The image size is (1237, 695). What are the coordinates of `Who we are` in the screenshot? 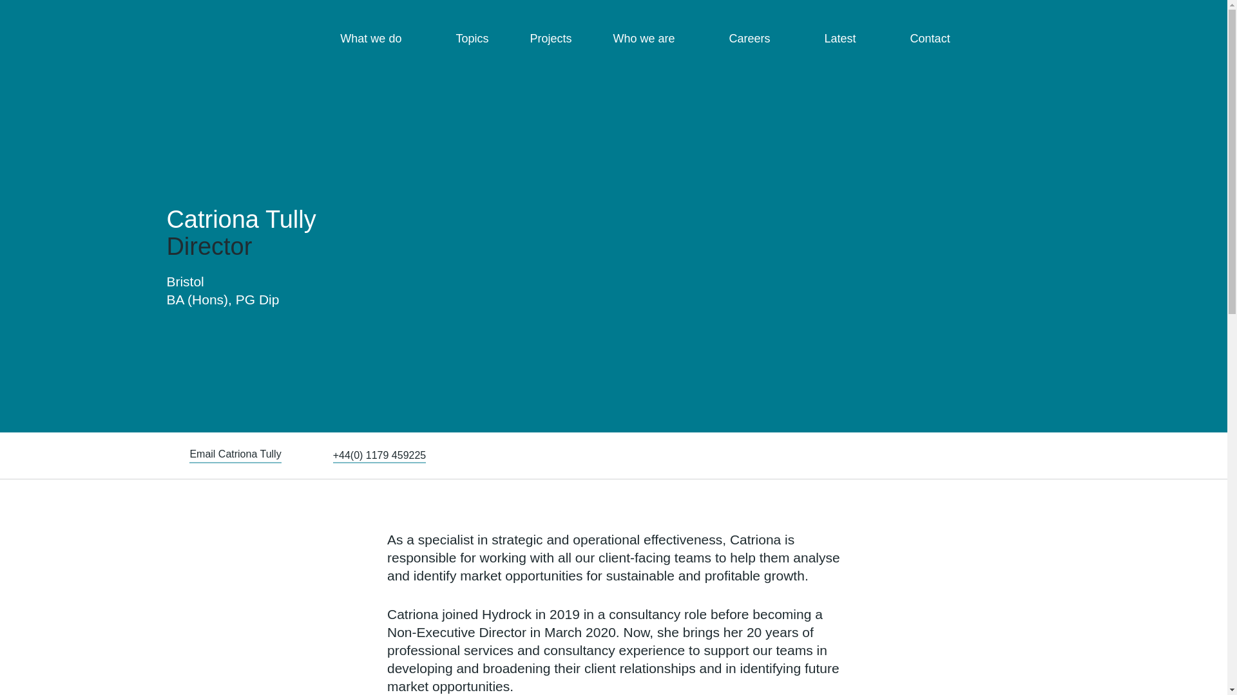 It's located at (649, 39).